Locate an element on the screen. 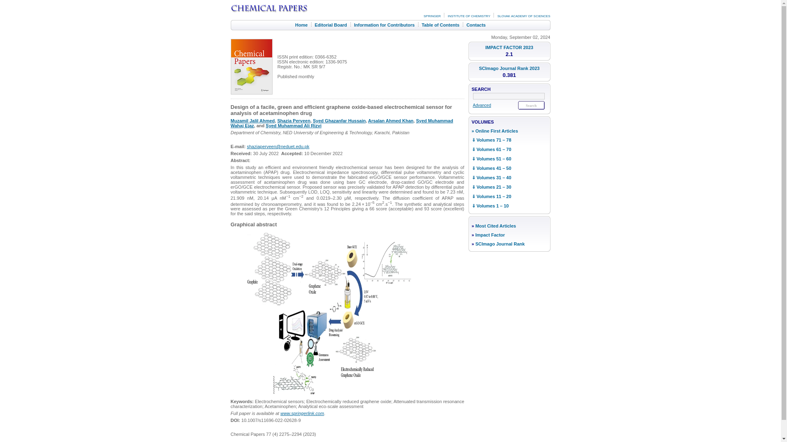  Table of Contents is located at coordinates (441, 25).